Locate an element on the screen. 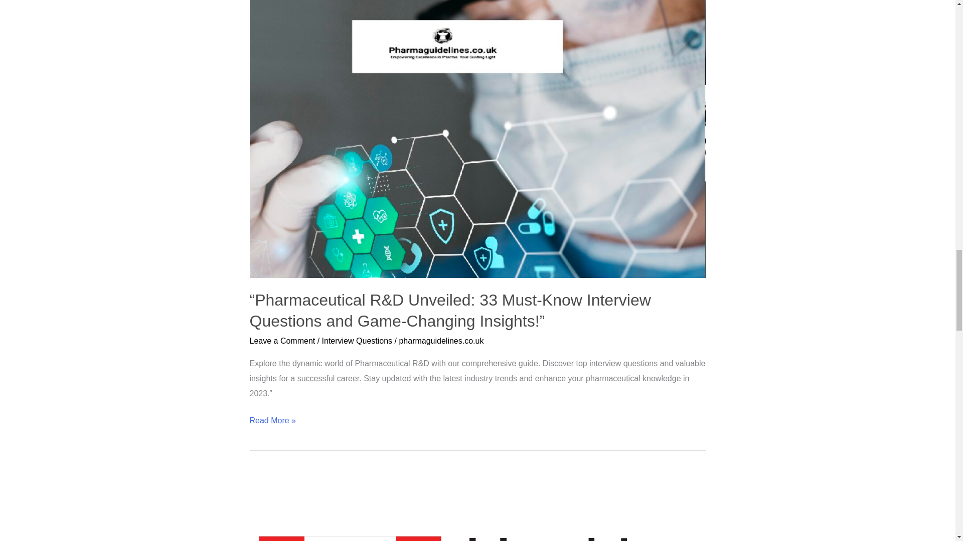  Leave a Comment is located at coordinates (282, 341).